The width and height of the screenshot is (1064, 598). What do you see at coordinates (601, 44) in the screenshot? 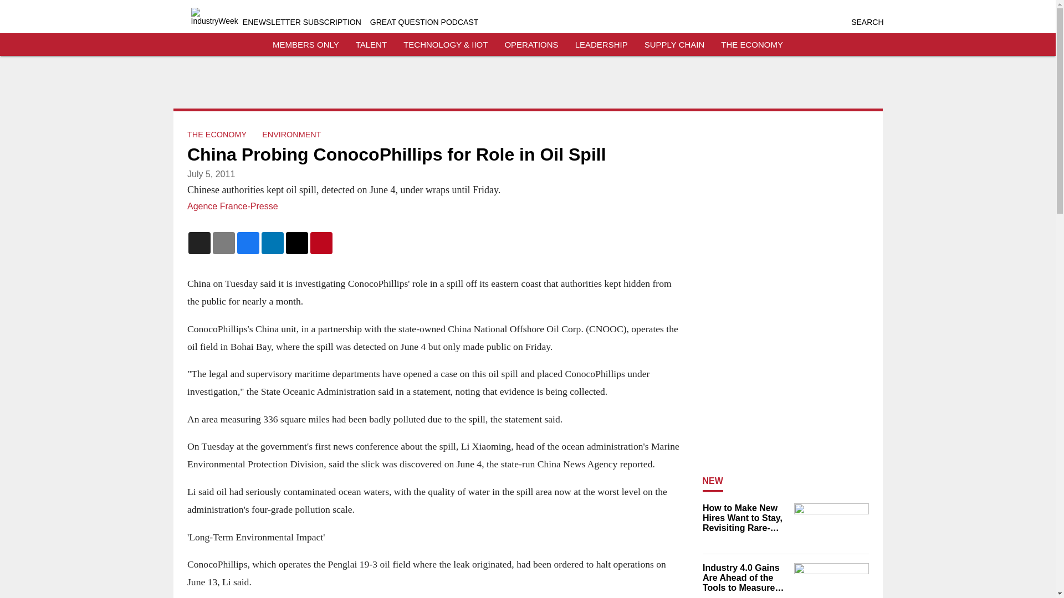
I see `LEADERSHIP` at bounding box center [601, 44].